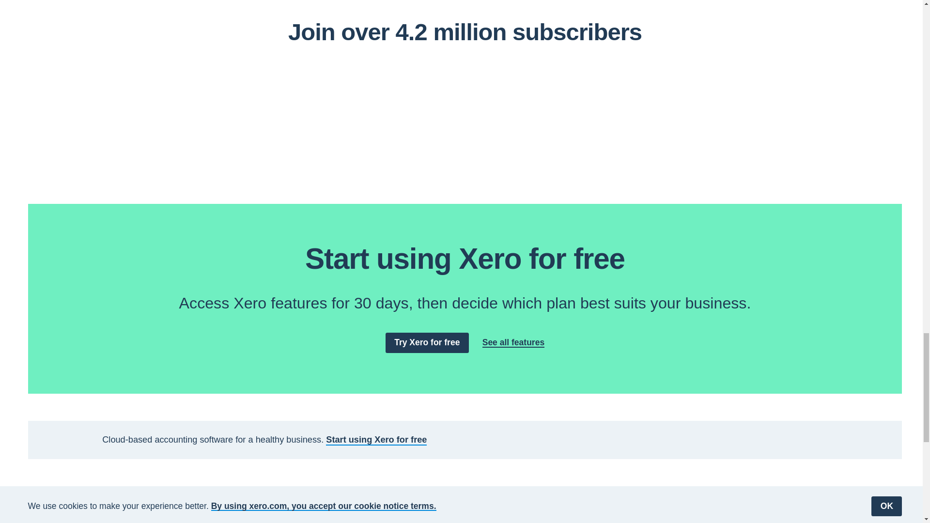 This screenshot has width=930, height=523. I want to click on Customer reviews powered by Trustpilot, so click(465, 114).